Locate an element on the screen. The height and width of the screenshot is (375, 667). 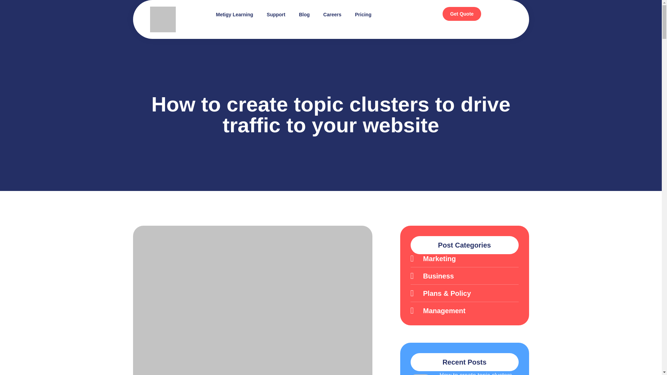
Business is located at coordinates (465, 276).